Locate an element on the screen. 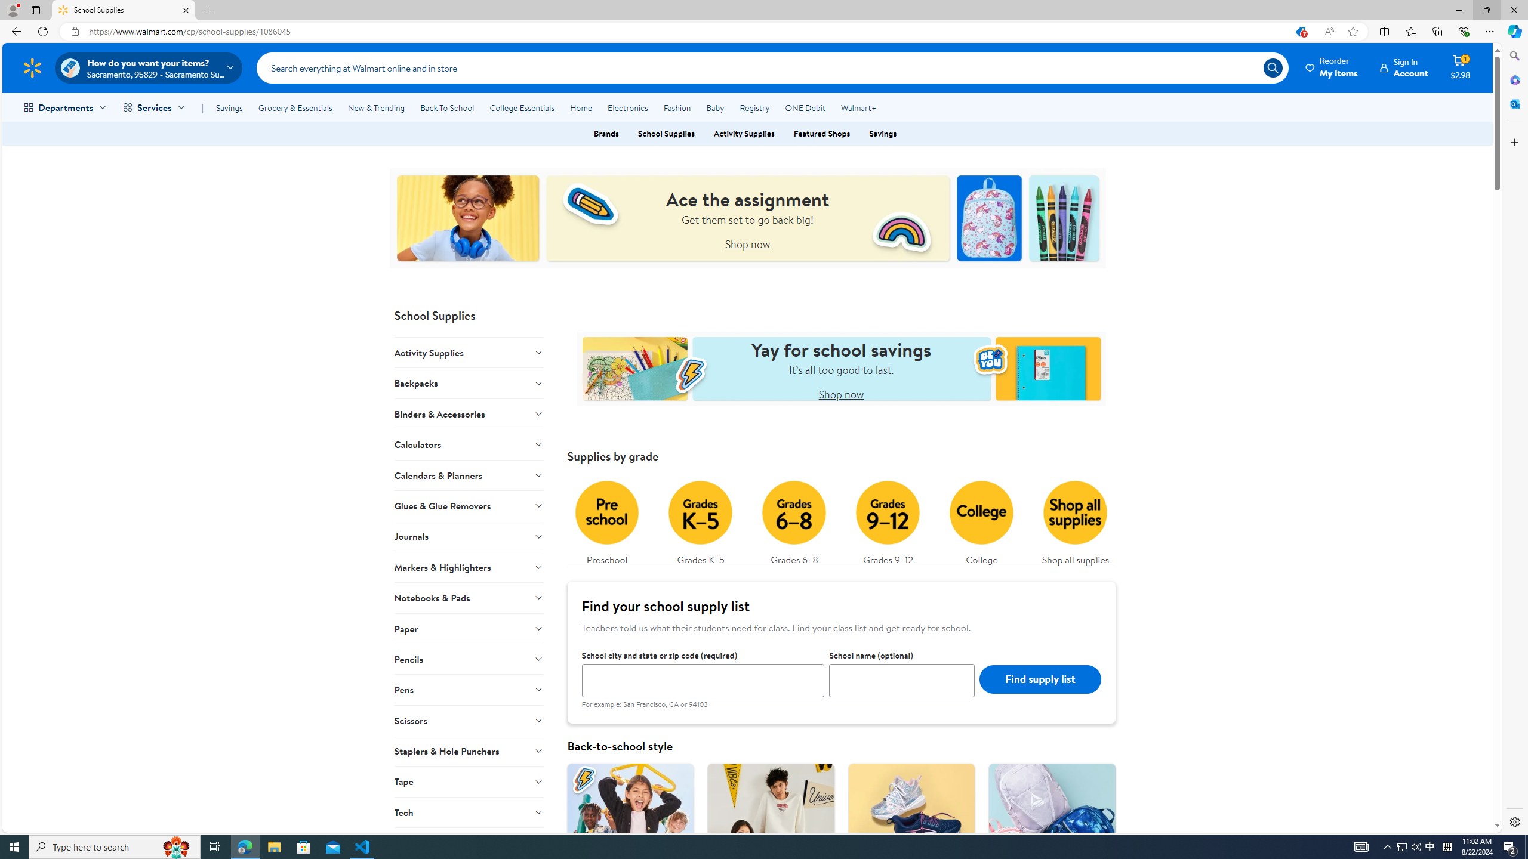  School name (optional) is located at coordinates (902, 680).